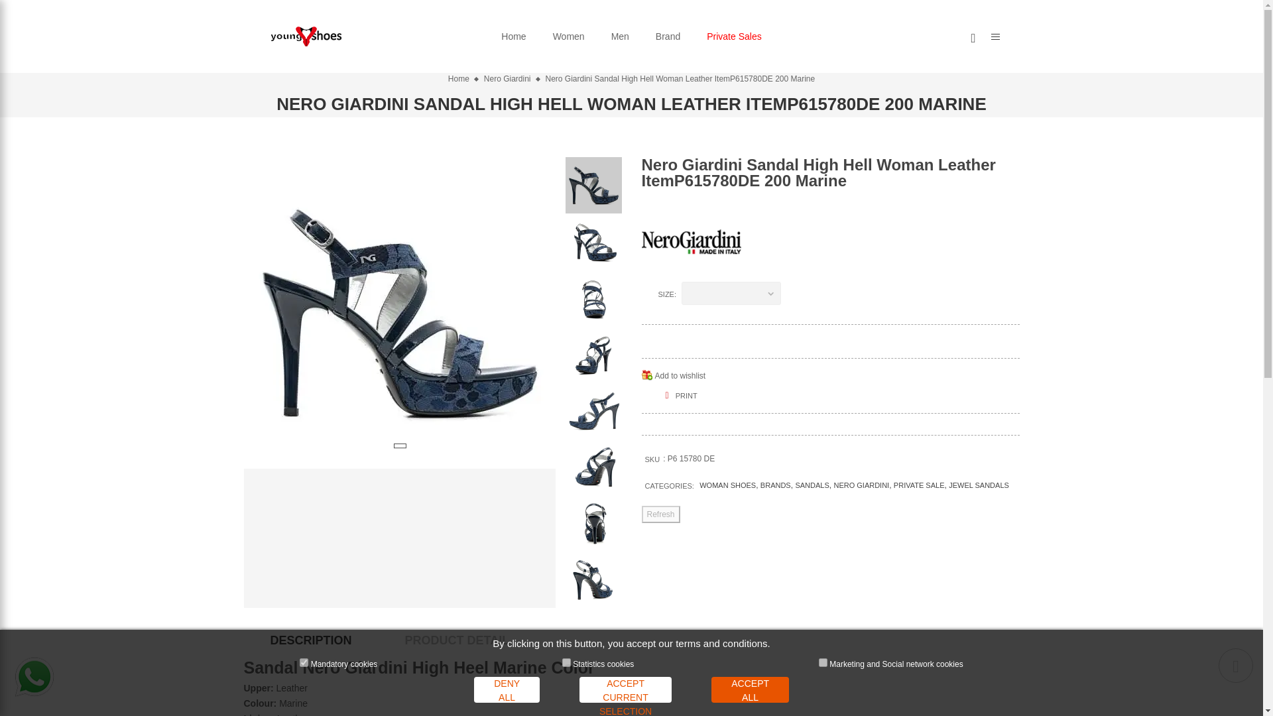 The height and width of the screenshot is (716, 1273). I want to click on Refresh, so click(660, 514).